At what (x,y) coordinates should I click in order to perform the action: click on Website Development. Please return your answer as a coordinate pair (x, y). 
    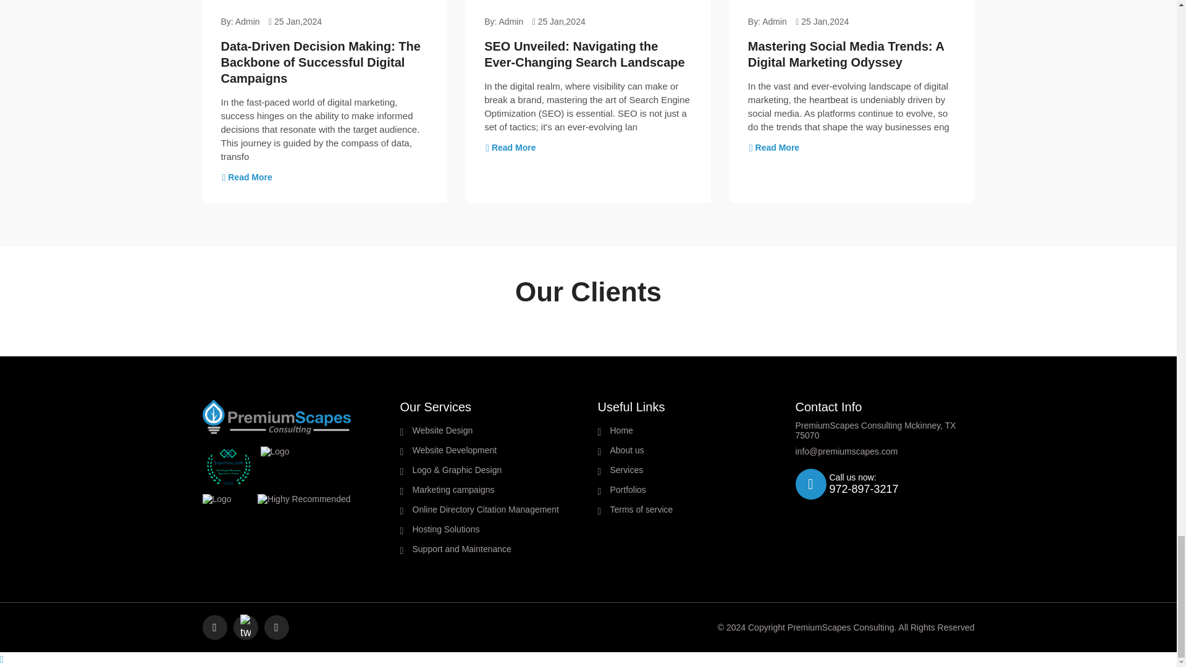
    Looking at the image, I should click on (496, 450).